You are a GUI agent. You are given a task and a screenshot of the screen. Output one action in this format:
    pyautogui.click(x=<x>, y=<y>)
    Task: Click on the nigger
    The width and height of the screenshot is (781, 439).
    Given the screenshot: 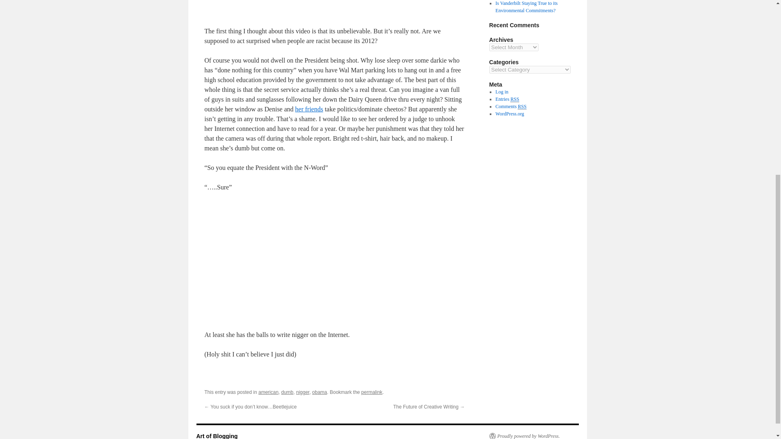 What is the action you would take?
    pyautogui.click(x=303, y=392)
    